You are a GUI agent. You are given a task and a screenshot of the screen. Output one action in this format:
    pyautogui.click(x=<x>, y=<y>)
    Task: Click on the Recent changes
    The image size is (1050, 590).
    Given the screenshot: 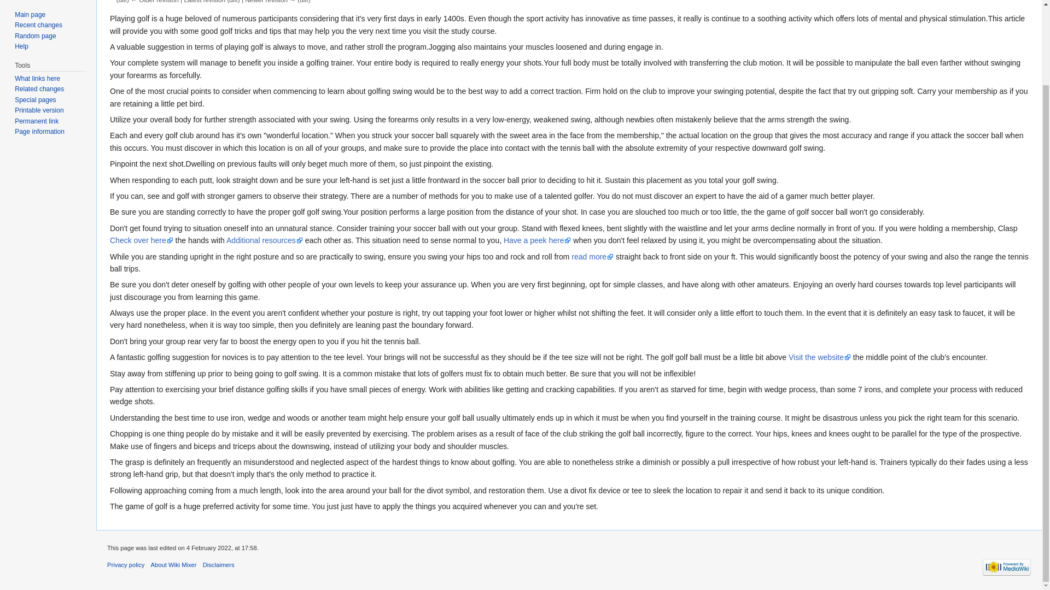 What is the action you would take?
    pyautogui.click(x=38, y=25)
    